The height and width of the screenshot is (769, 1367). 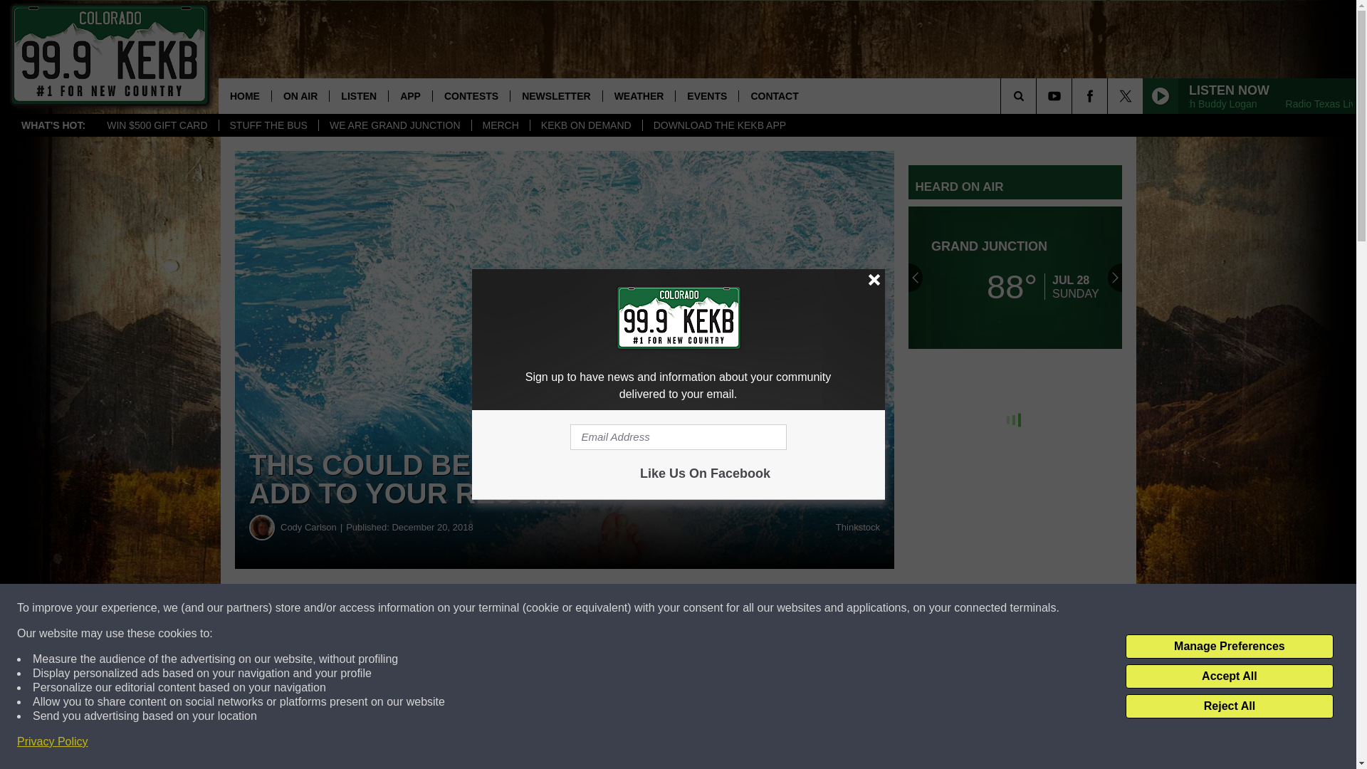 What do you see at coordinates (719, 125) in the screenshot?
I see `DOWNLOAD THE KEKB APP` at bounding box center [719, 125].